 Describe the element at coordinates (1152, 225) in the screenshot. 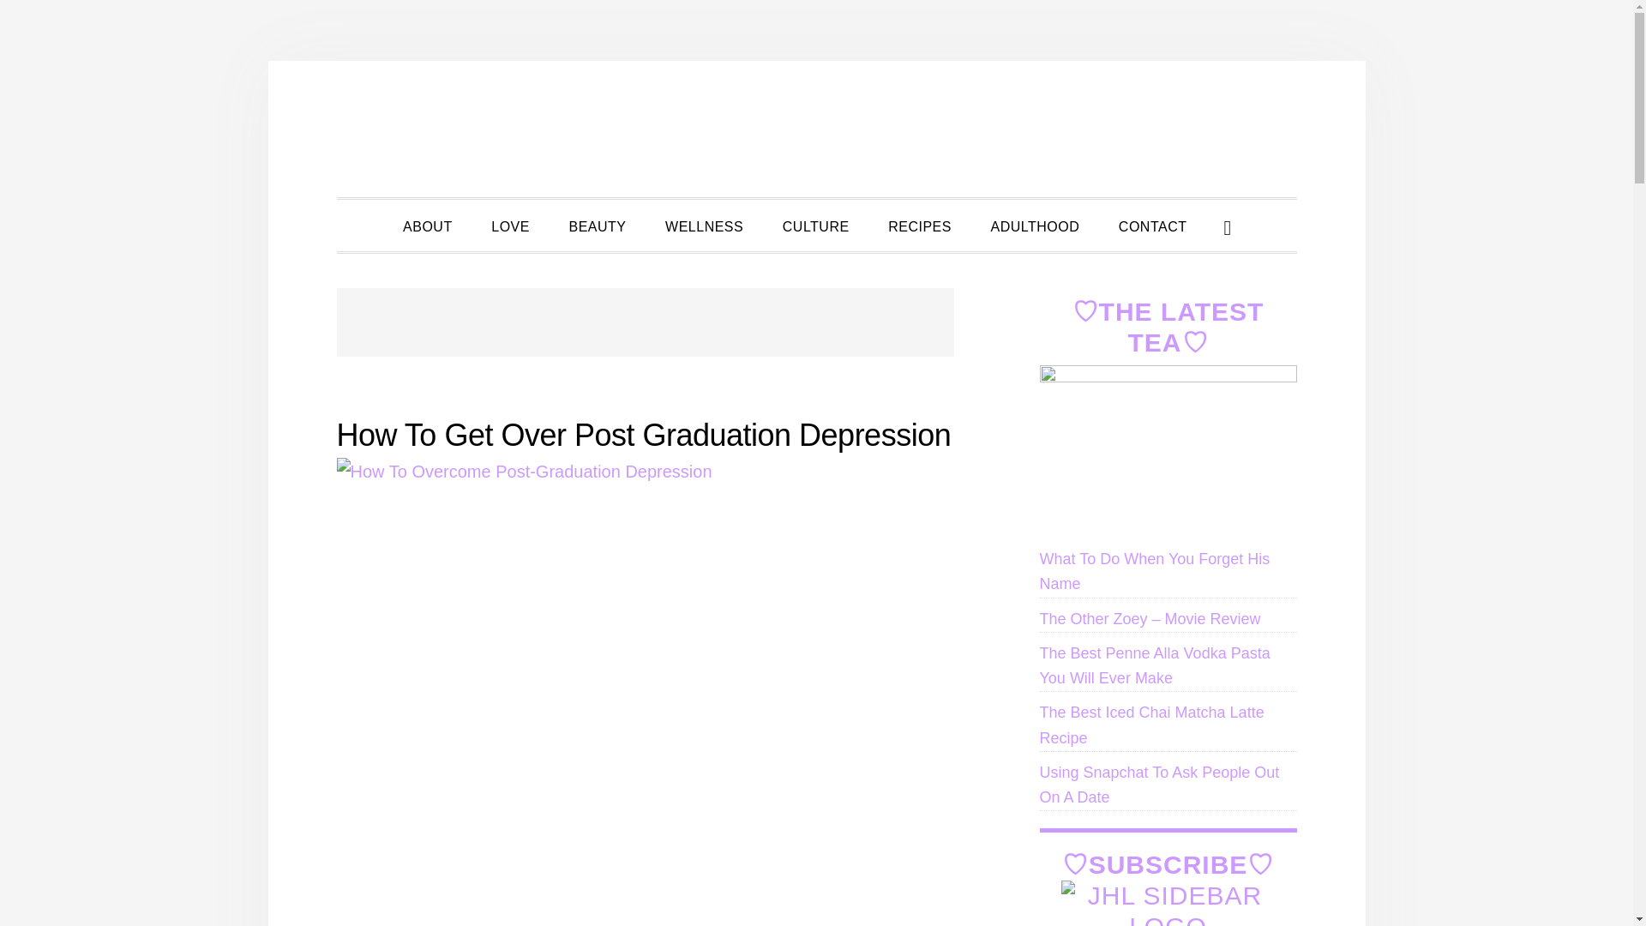

I see `CONTACT` at that location.